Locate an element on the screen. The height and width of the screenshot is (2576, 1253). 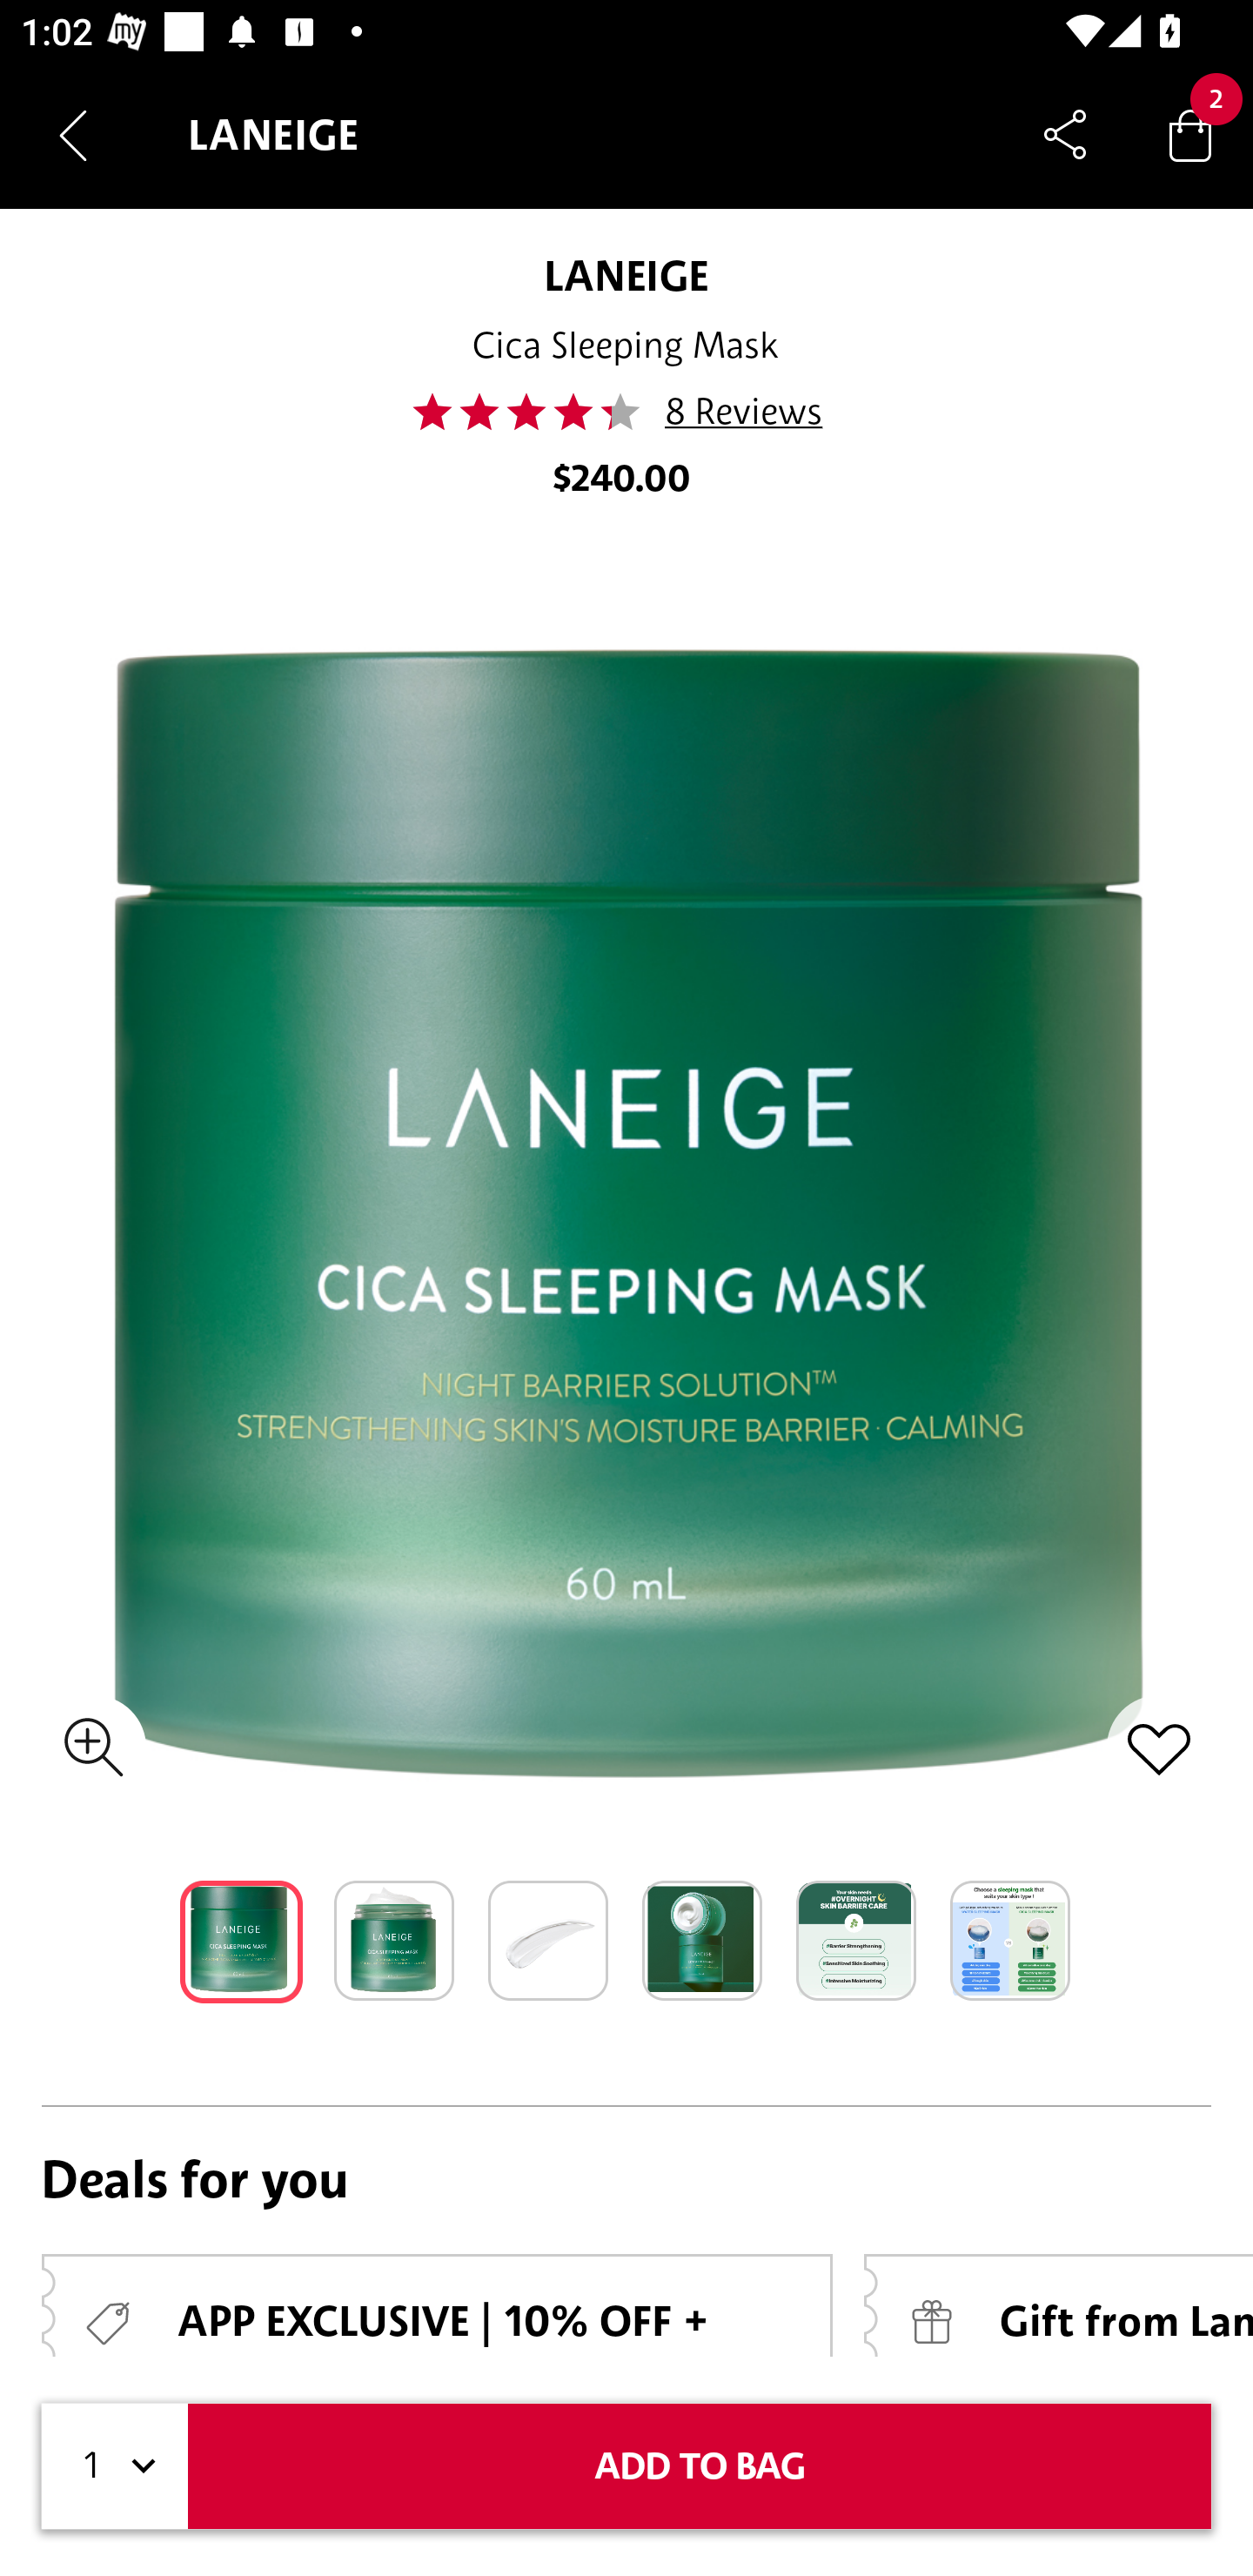
ADD TO BAG is located at coordinates (700, 2466).